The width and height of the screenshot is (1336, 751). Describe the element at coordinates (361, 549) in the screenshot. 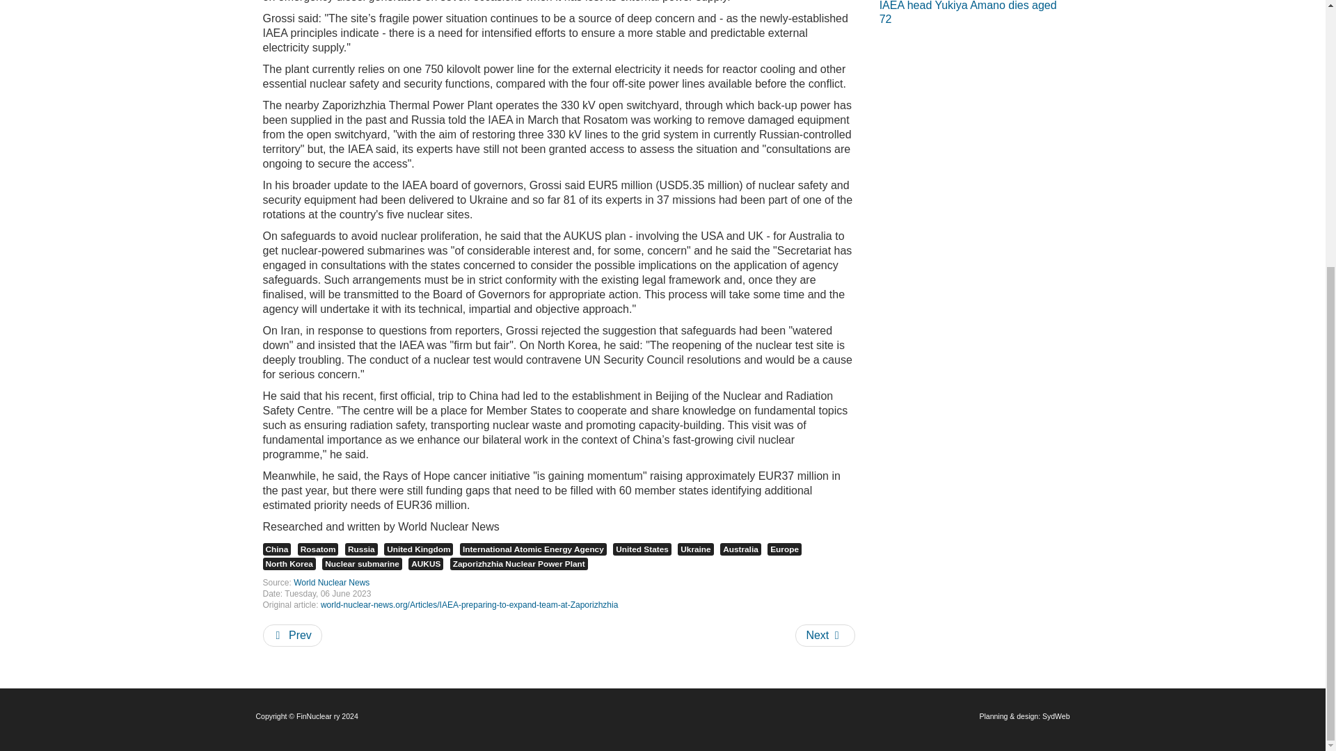

I see `Russia` at that location.